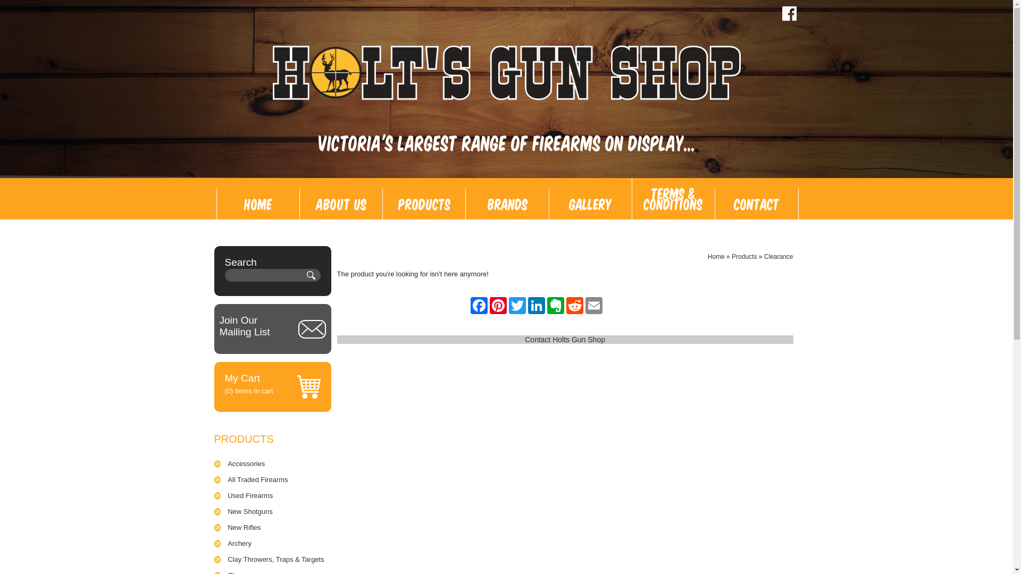 This screenshot has height=574, width=1021. What do you see at coordinates (779, 257) in the screenshot?
I see `Clearance` at bounding box center [779, 257].